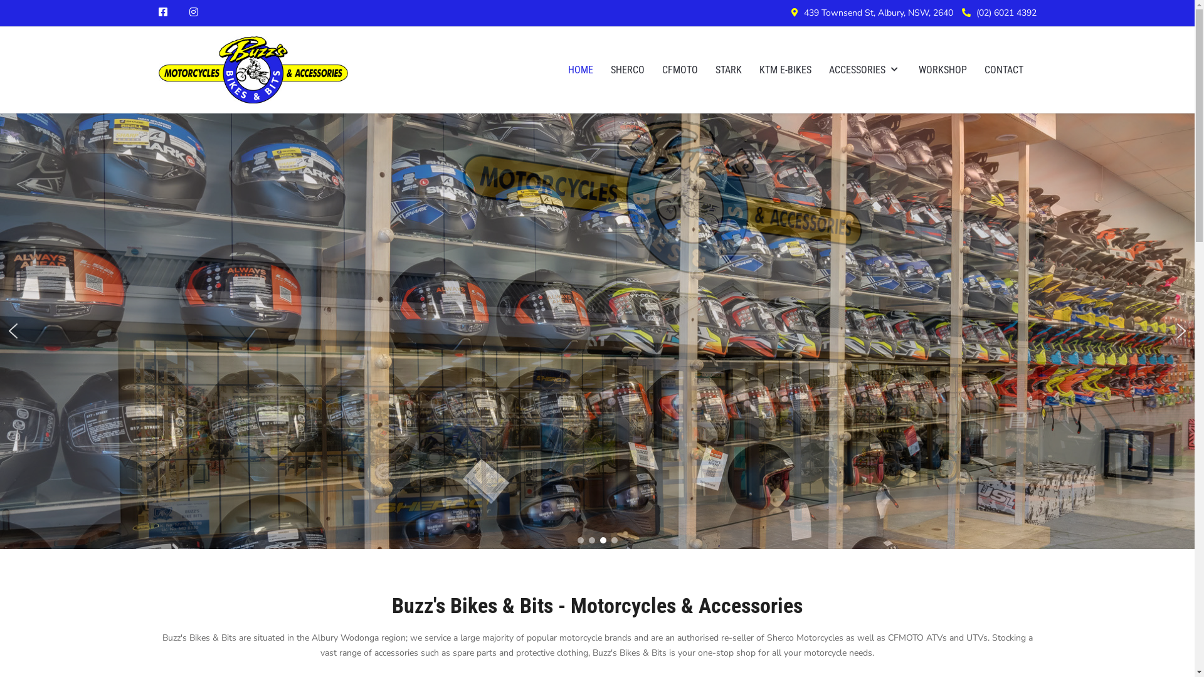 This screenshot has height=677, width=1204. Describe the element at coordinates (942, 70) in the screenshot. I see `WORKSHOP` at that location.